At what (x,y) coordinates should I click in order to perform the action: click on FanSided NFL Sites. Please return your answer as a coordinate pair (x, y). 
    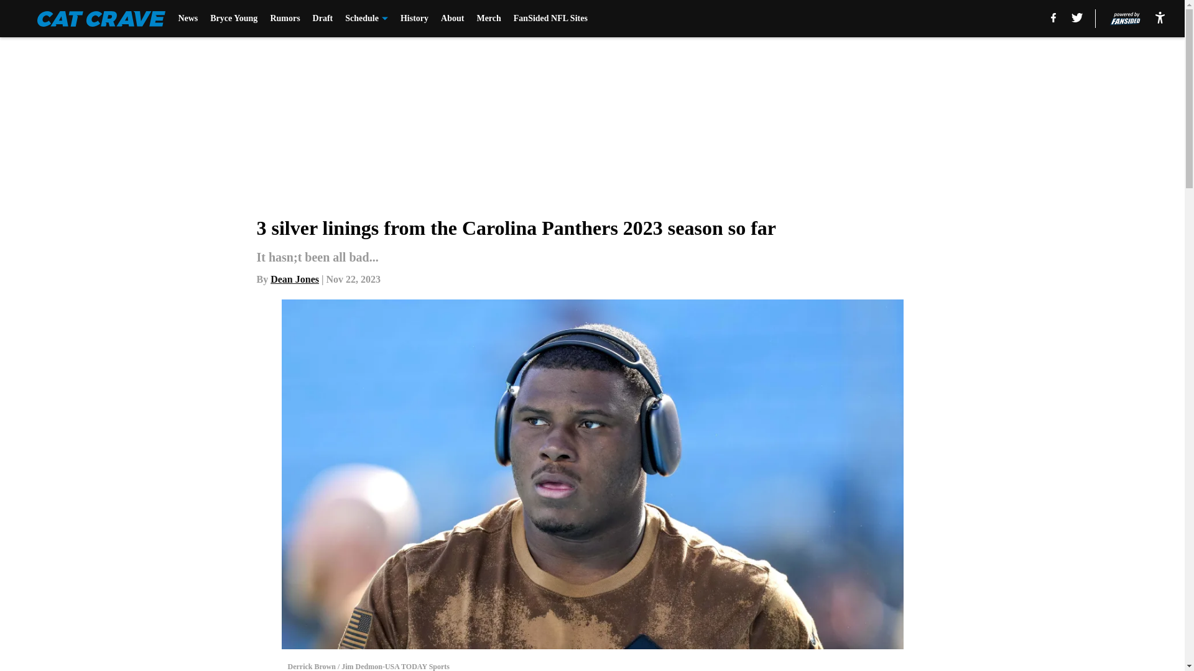
    Looking at the image, I should click on (550, 19).